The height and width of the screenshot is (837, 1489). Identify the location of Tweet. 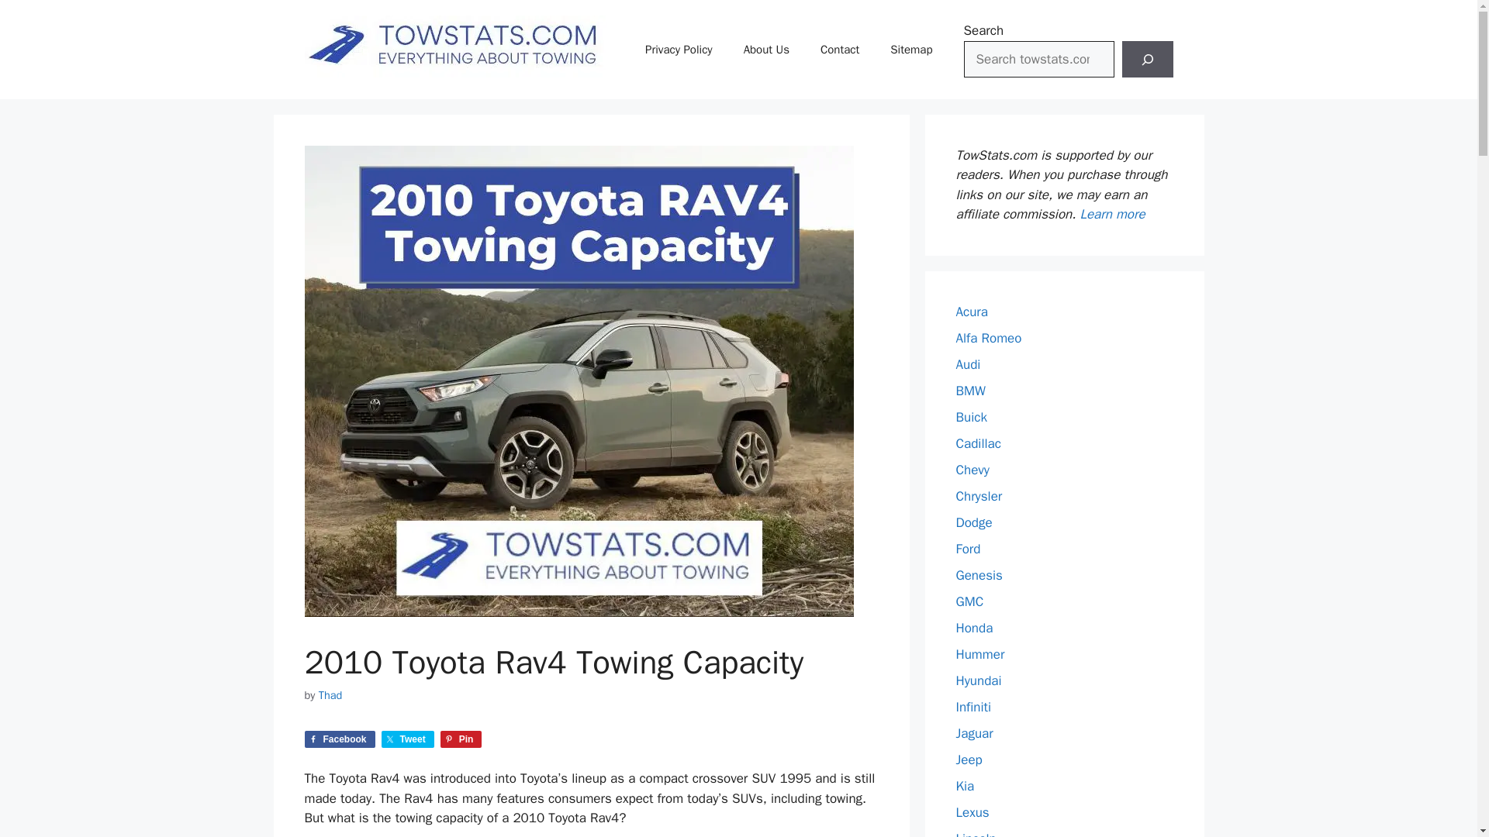
(408, 739).